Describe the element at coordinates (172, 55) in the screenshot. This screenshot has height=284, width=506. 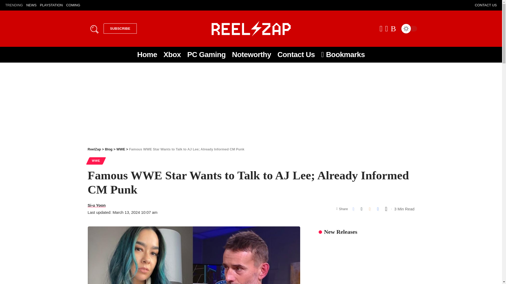
I see `Noteworthy` at that location.